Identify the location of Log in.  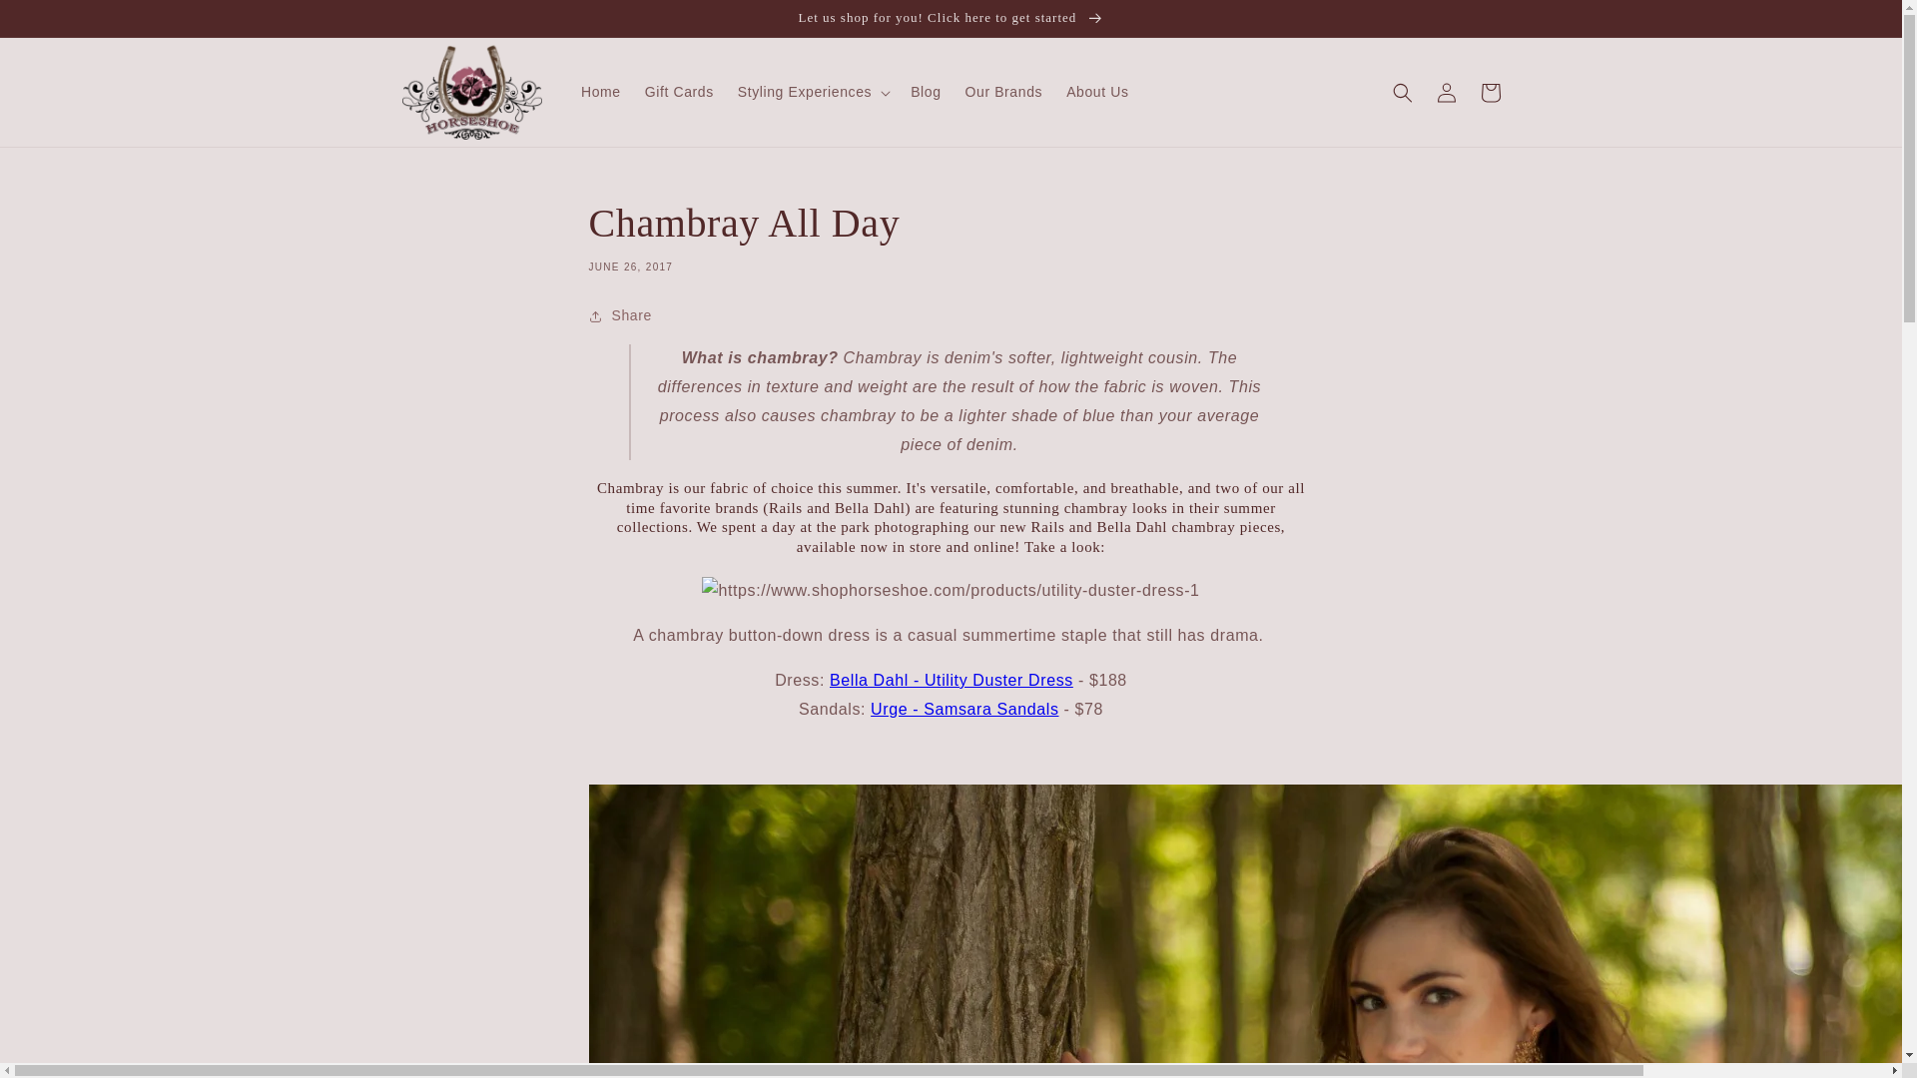
(1446, 92).